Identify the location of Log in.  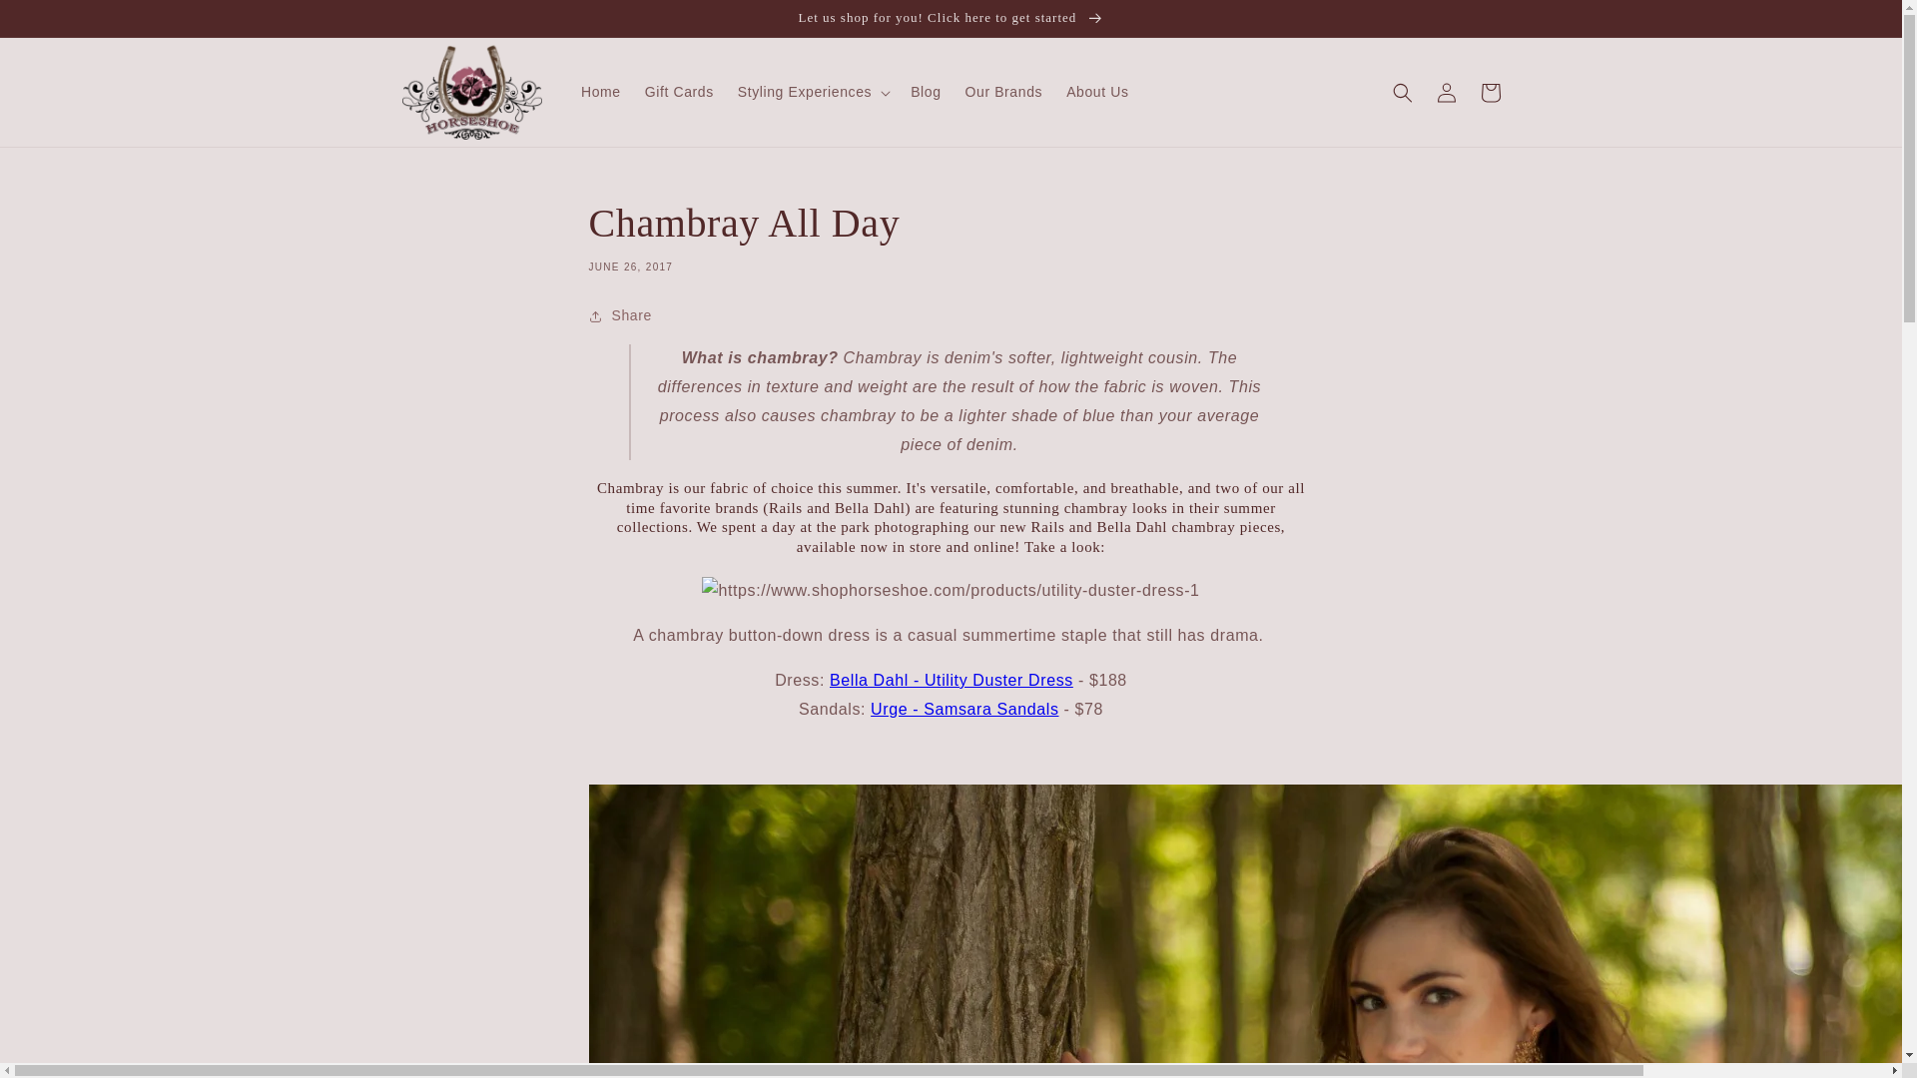
(1446, 92).